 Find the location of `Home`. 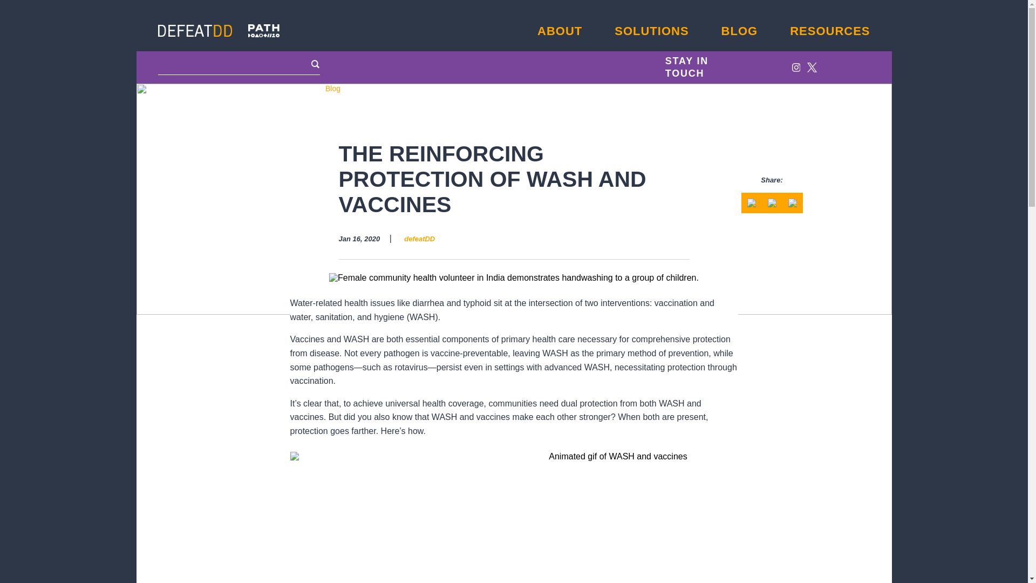

Home is located at coordinates (306, 88).